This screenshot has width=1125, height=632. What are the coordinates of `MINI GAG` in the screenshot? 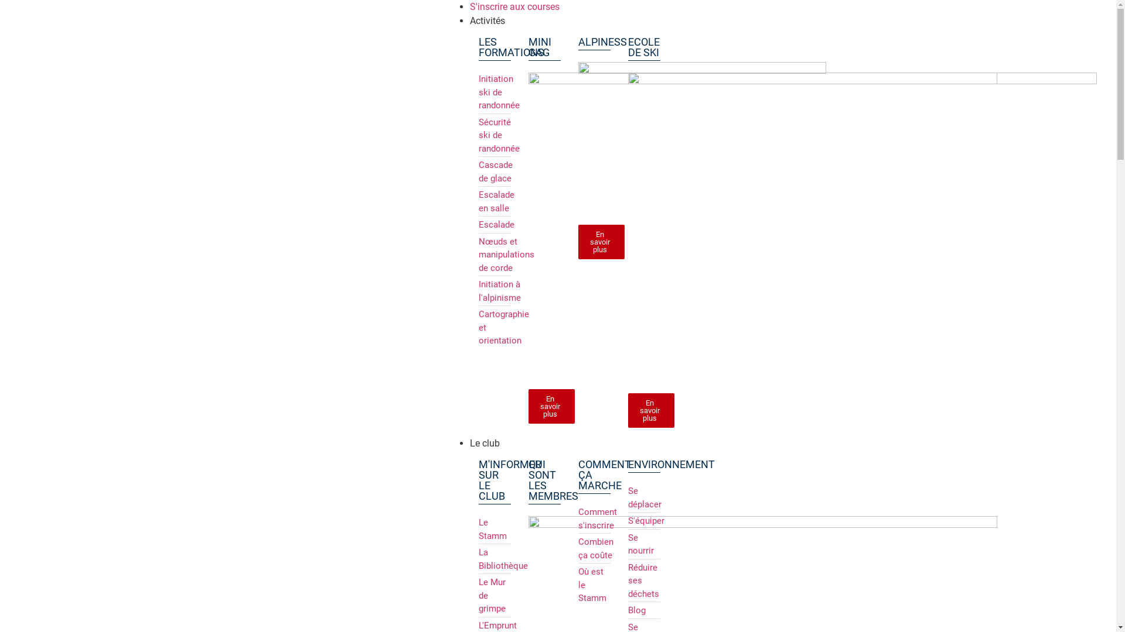 It's located at (540, 47).